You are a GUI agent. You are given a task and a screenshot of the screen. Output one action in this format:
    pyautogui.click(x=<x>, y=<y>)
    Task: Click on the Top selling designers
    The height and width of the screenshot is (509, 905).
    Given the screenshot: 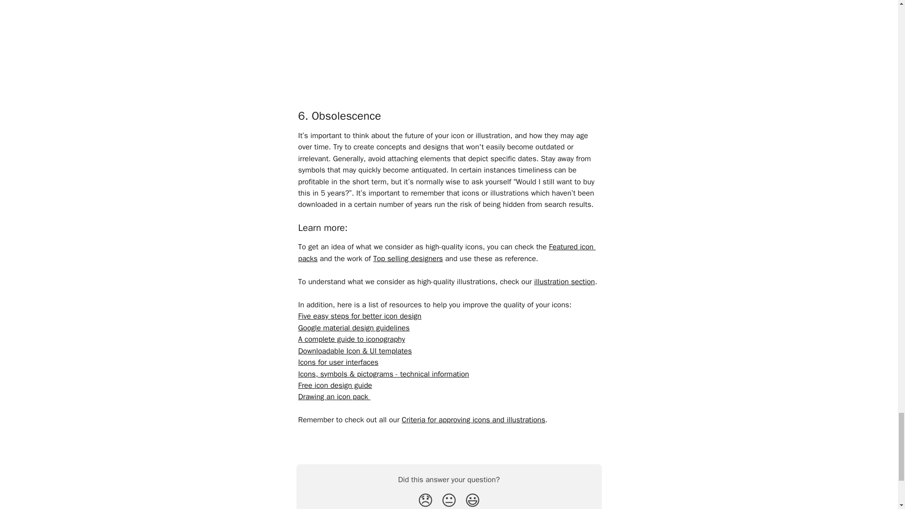 What is the action you would take?
    pyautogui.click(x=408, y=258)
    